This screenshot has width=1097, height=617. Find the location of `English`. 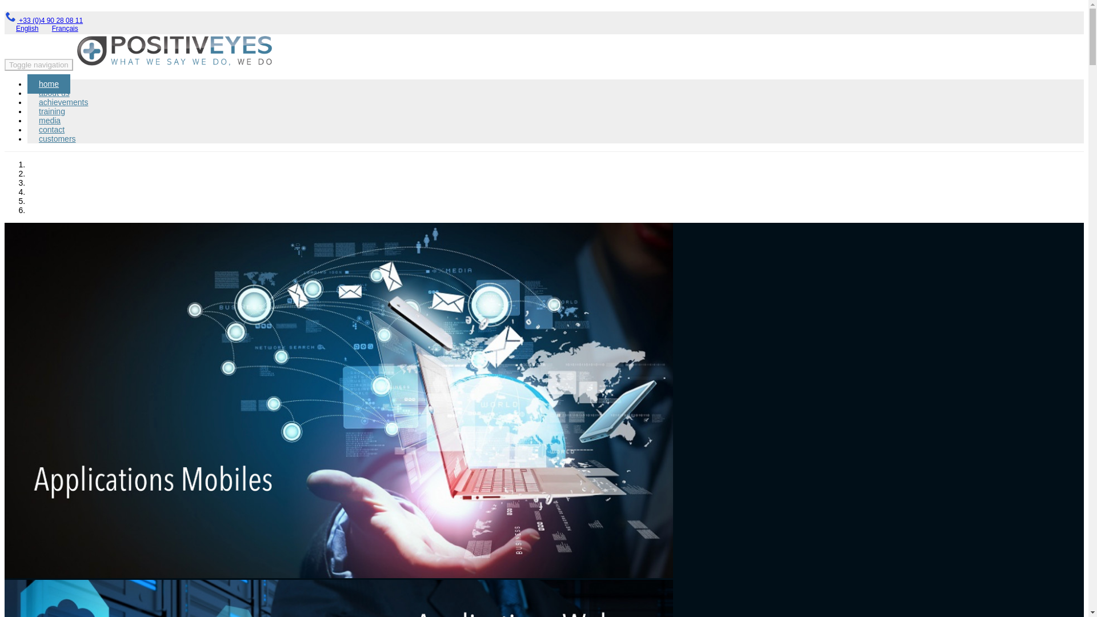

English is located at coordinates (27, 29).